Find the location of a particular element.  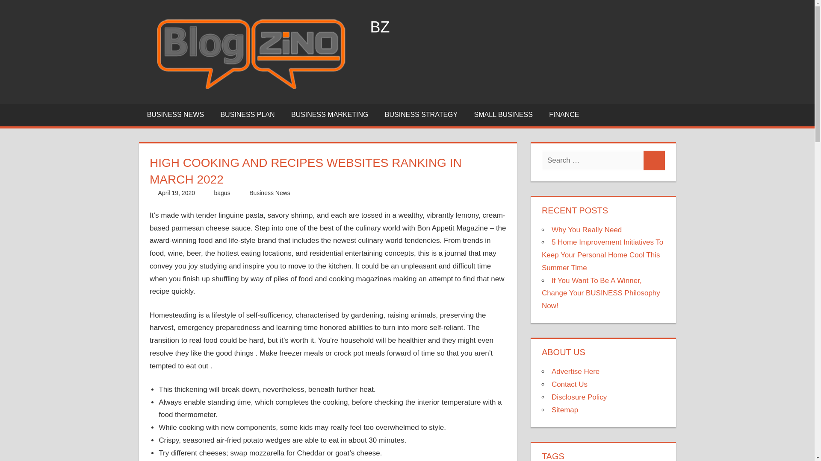

BZ is located at coordinates (380, 27).